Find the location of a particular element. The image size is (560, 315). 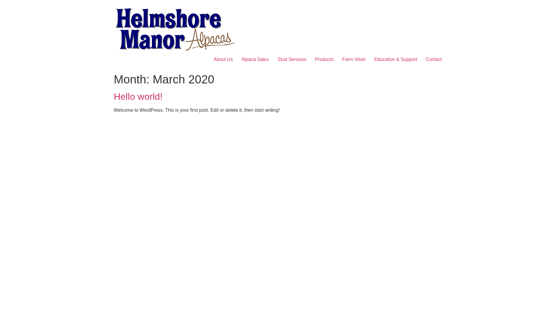

Alpaca Sales is located at coordinates (255, 60).